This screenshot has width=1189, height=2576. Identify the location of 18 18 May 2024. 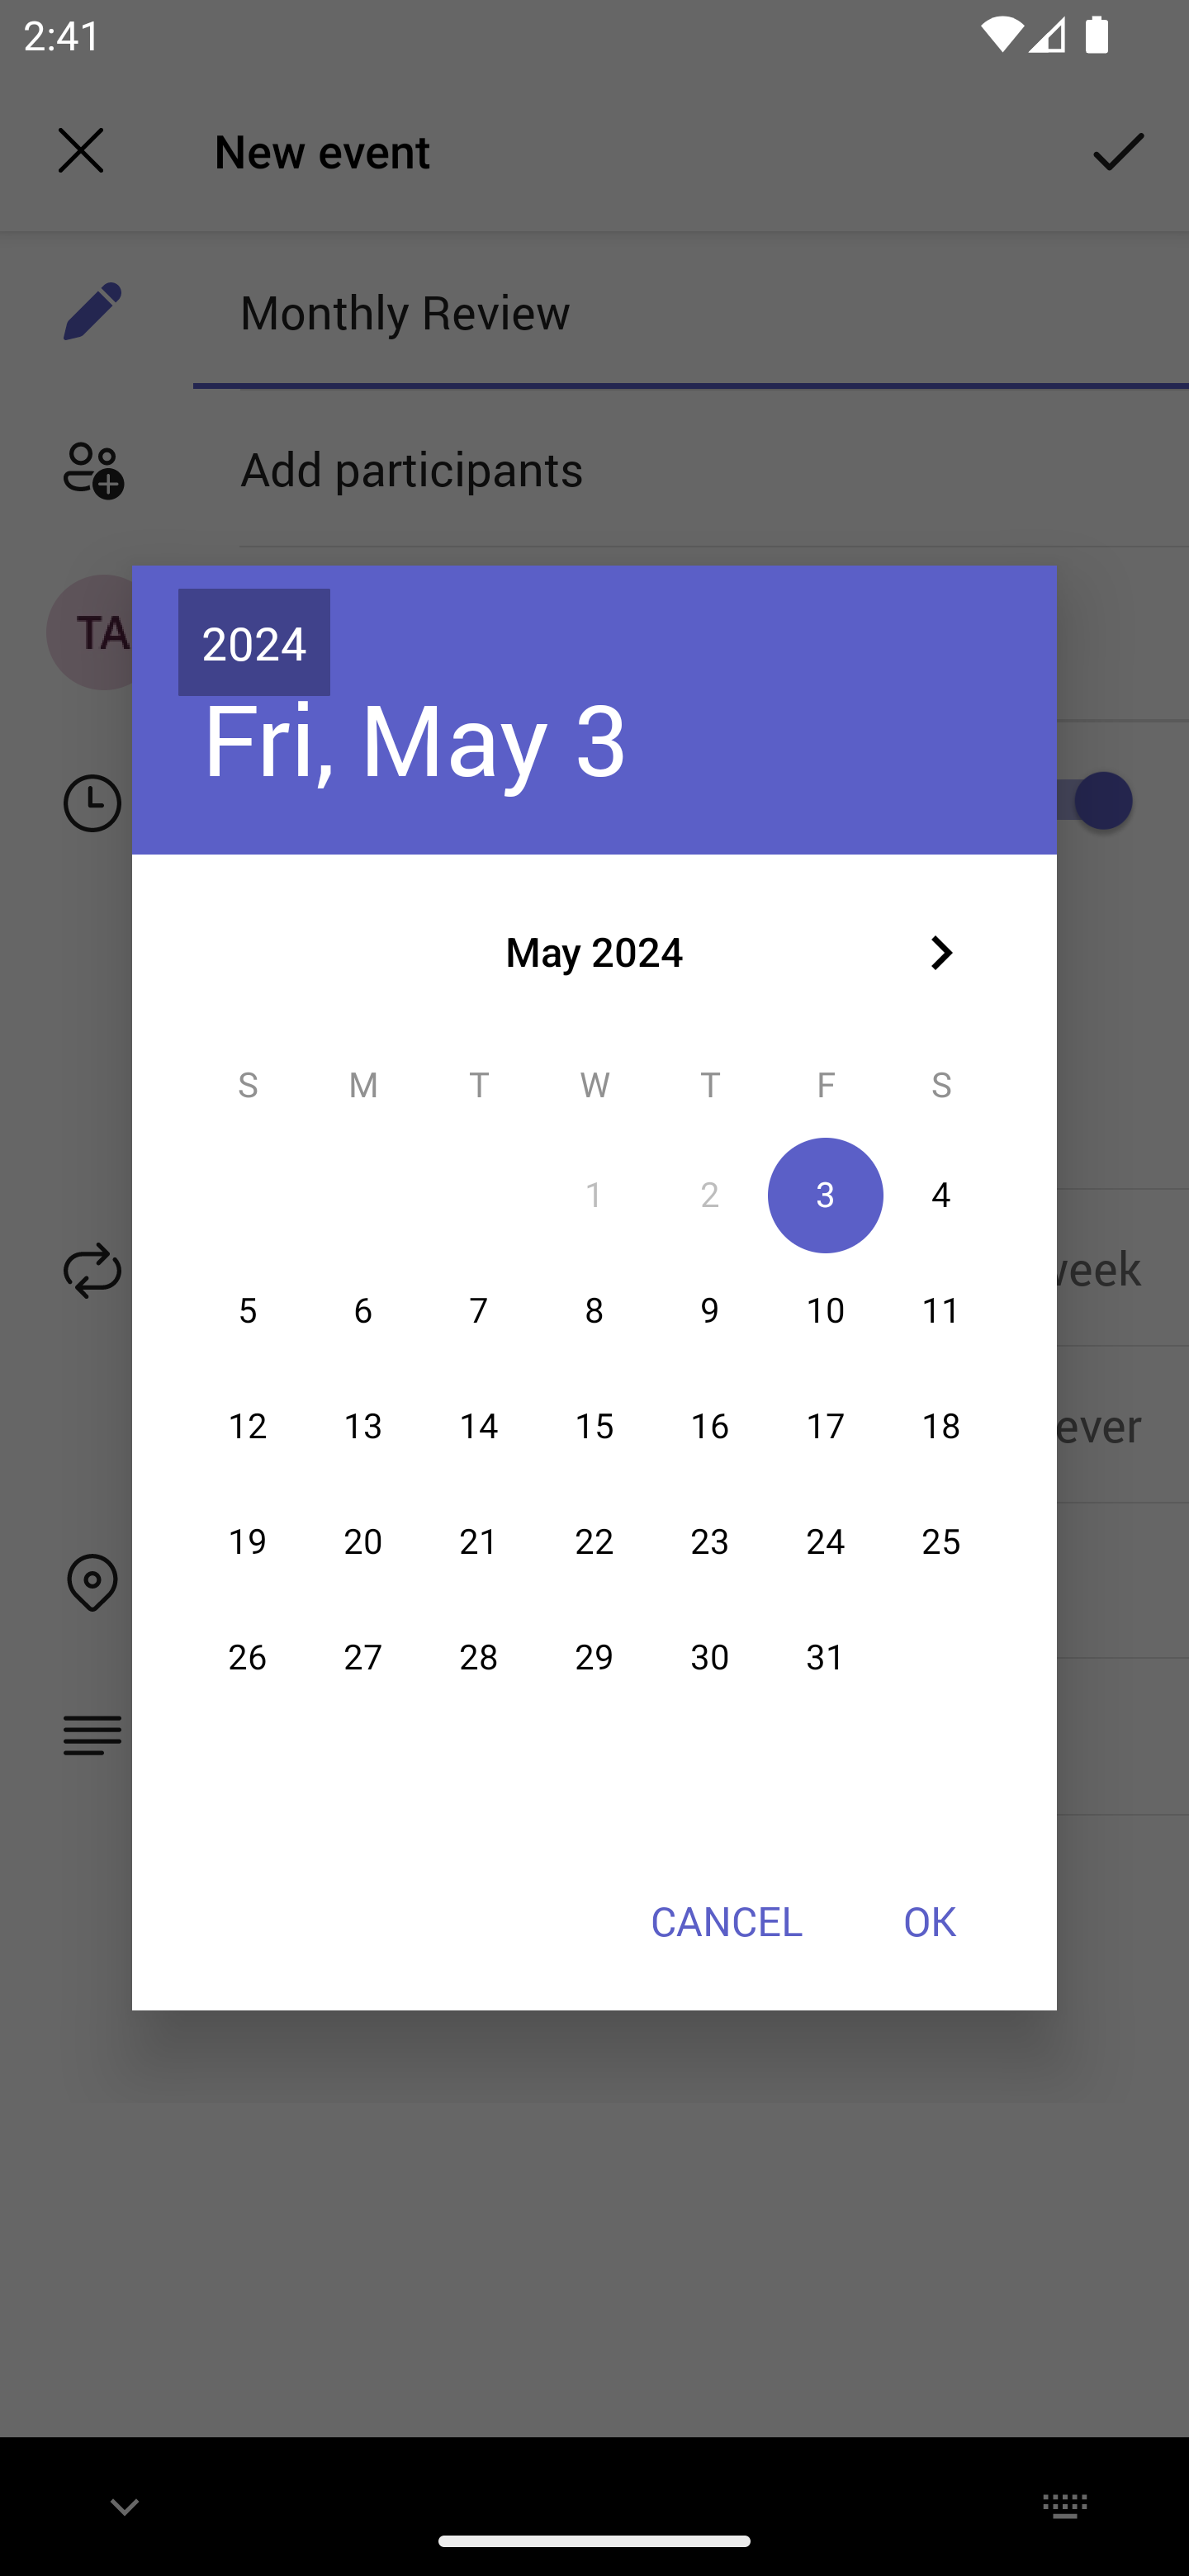
(940, 1425).